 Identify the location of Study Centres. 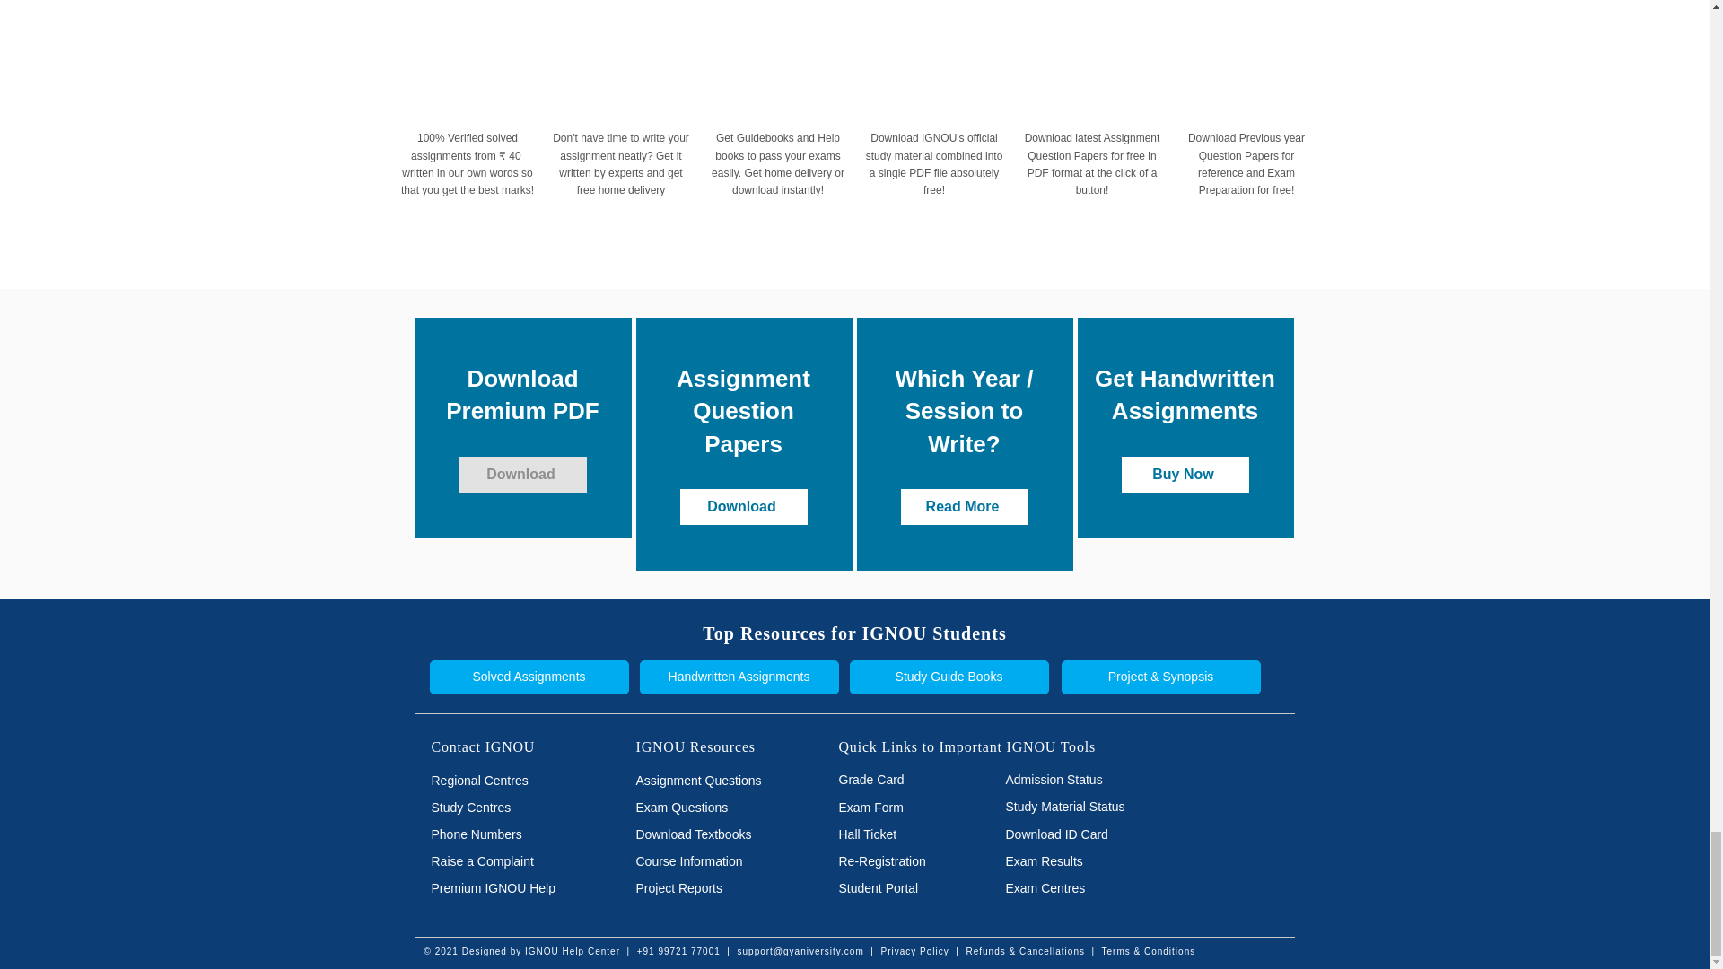
(504, 807).